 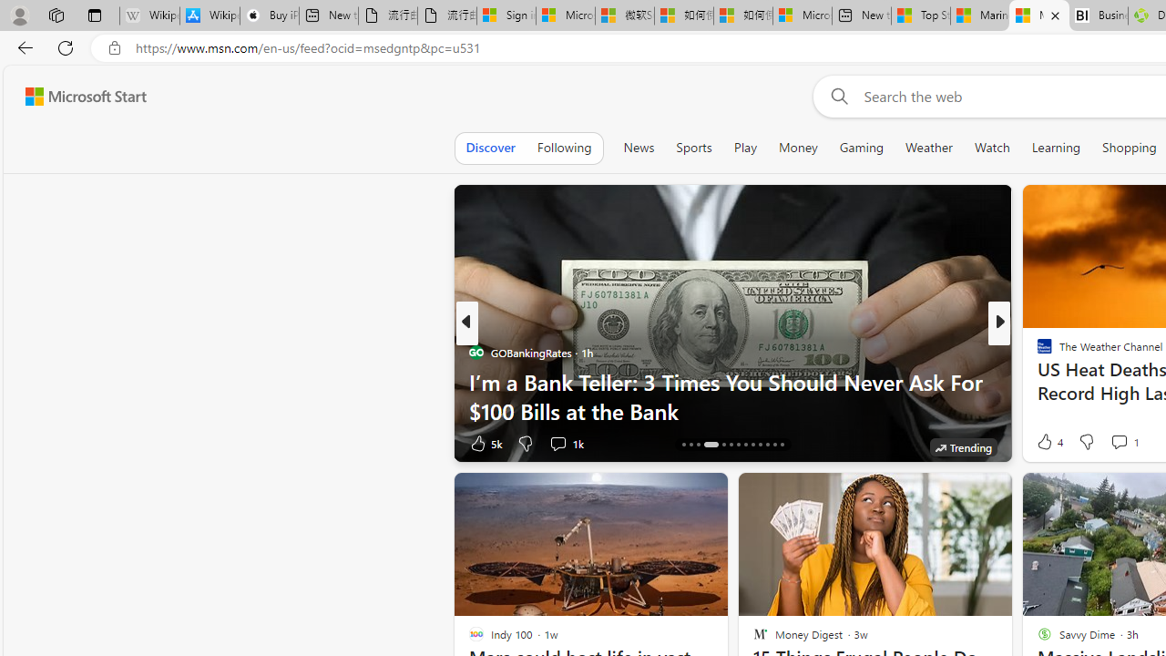 I want to click on Microsoft account | Account Checkup, so click(x=802, y=16).